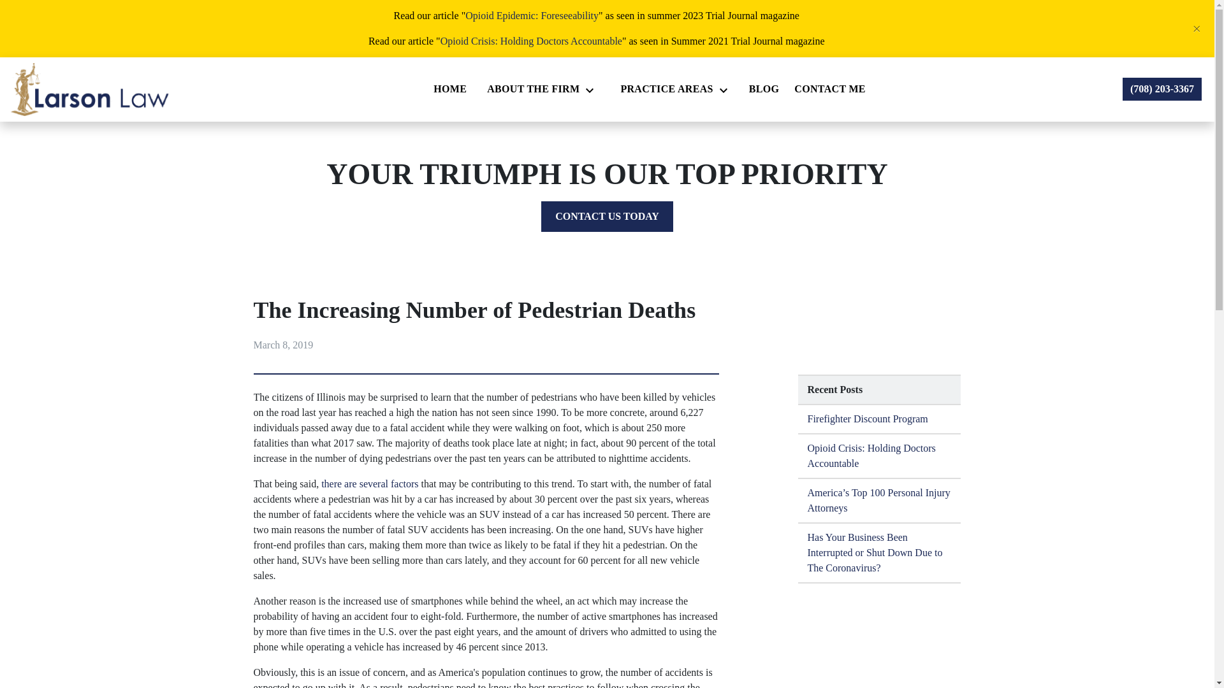 Image resolution: width=1224 pixels, height=688 pixels. What do you see at coordinates (532, 15) in the screenshot?
I see `Opioid Epidemic: Foreseeability` at bounding box center [532, 15].